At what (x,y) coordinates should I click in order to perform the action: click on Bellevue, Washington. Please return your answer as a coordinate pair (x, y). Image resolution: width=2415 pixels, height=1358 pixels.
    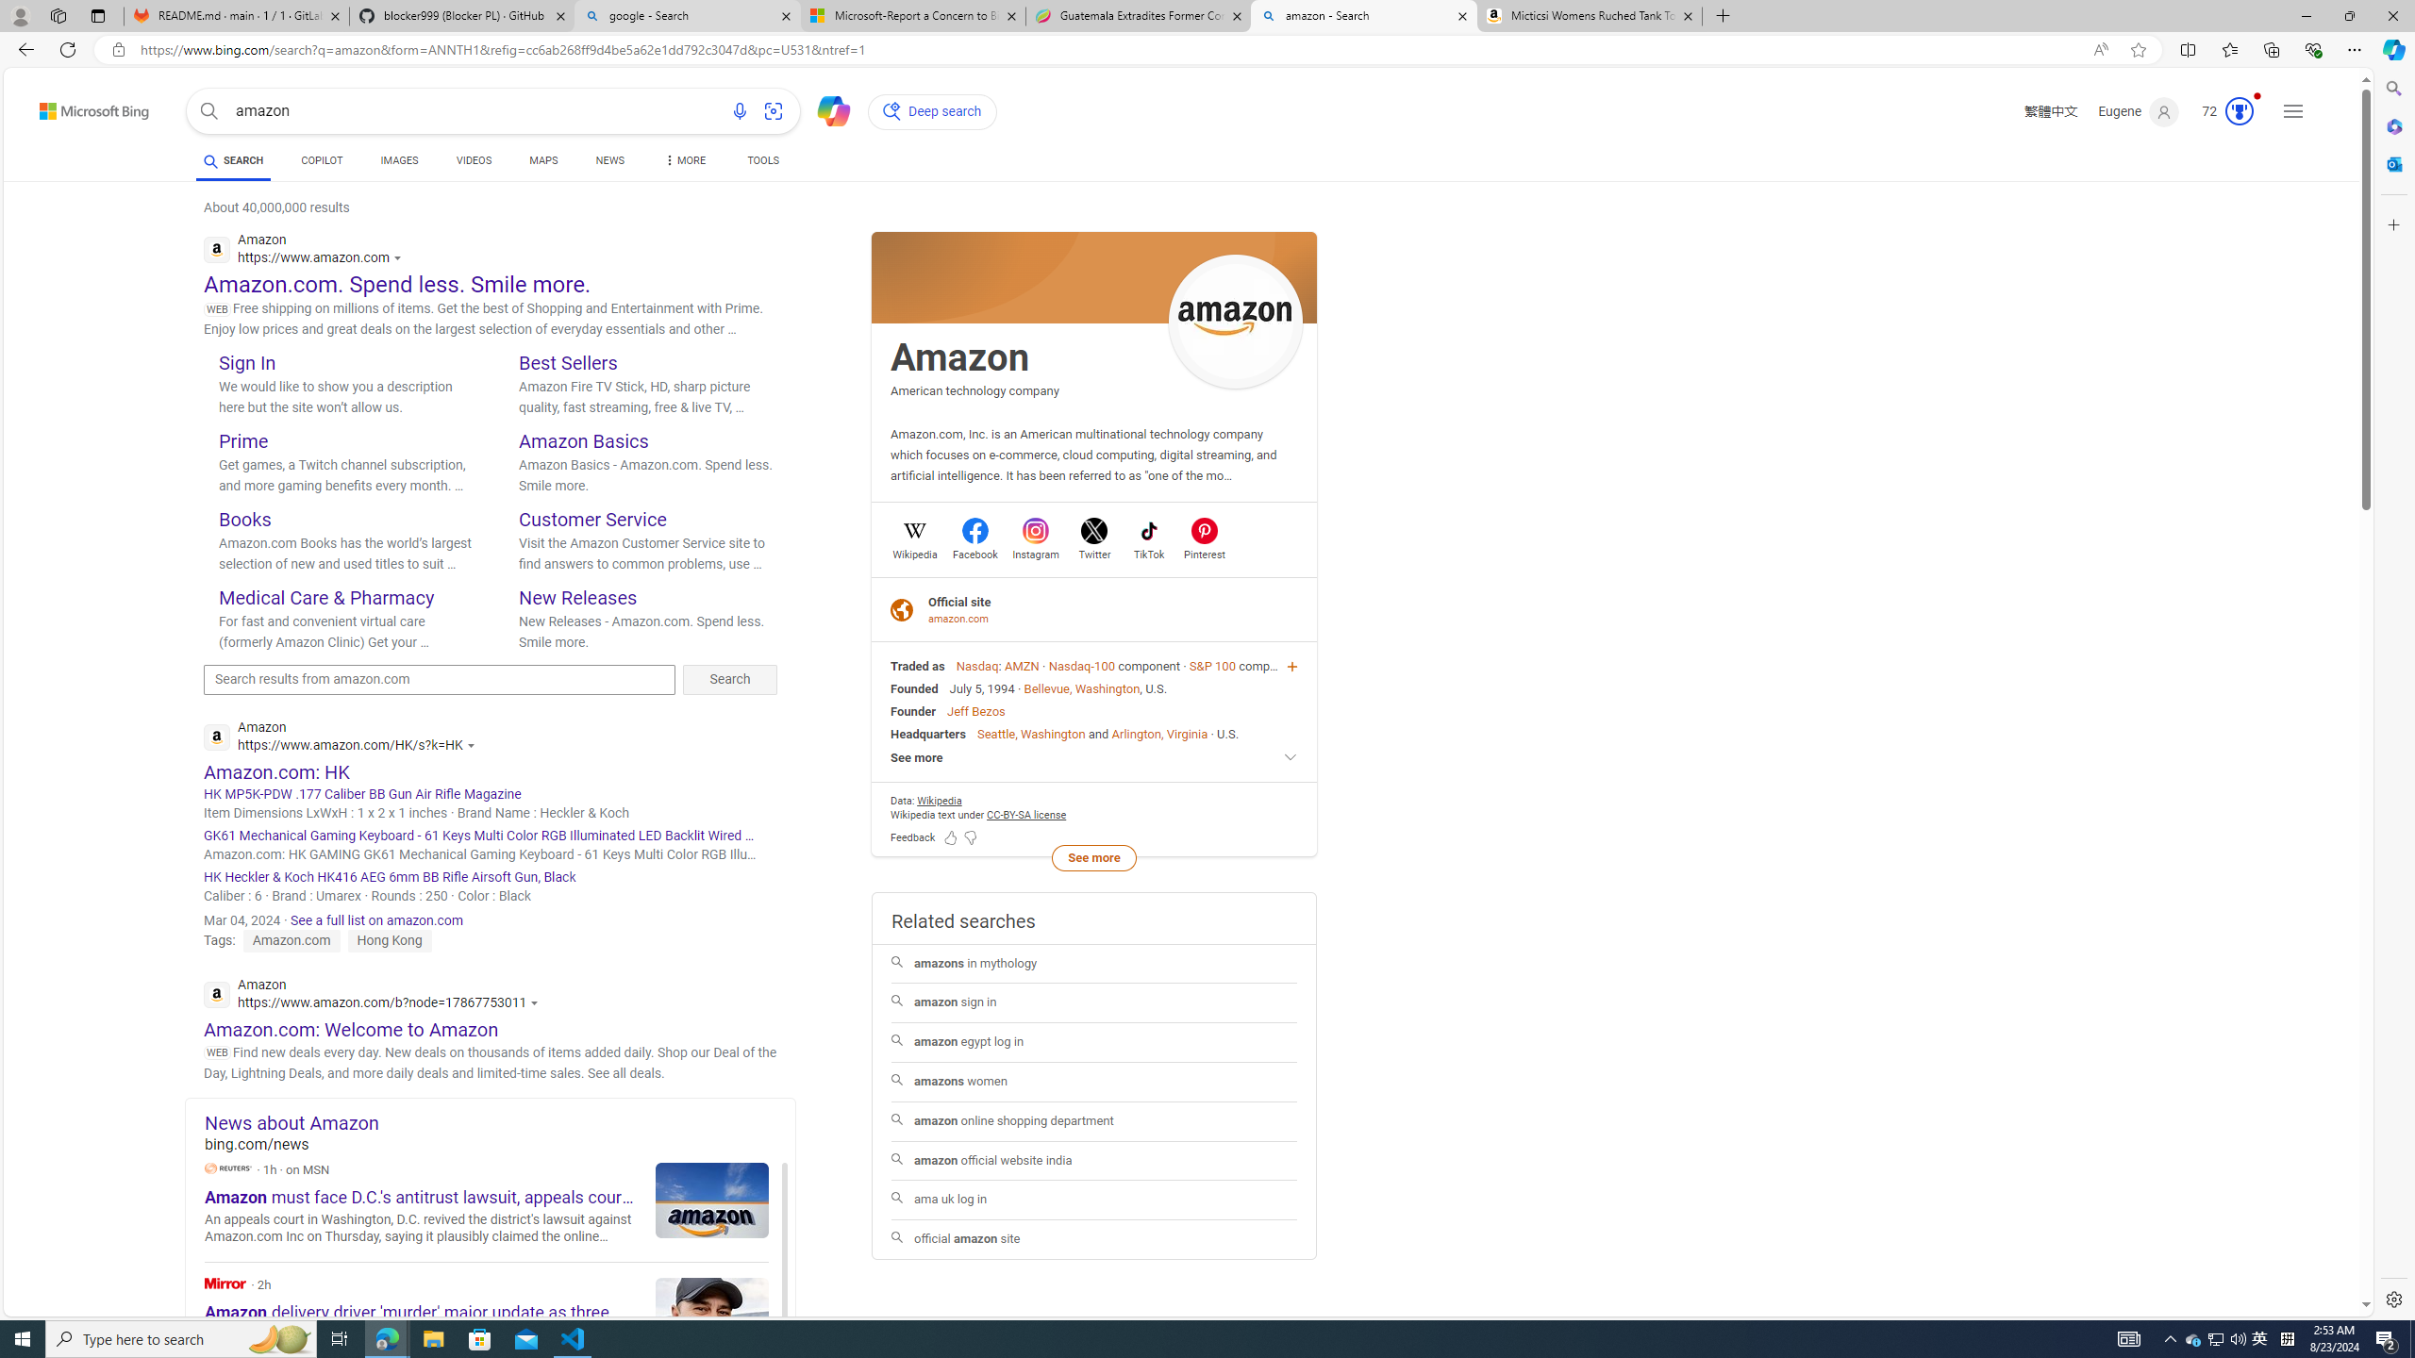
    Looking at the image, I should click on (1081, 688).